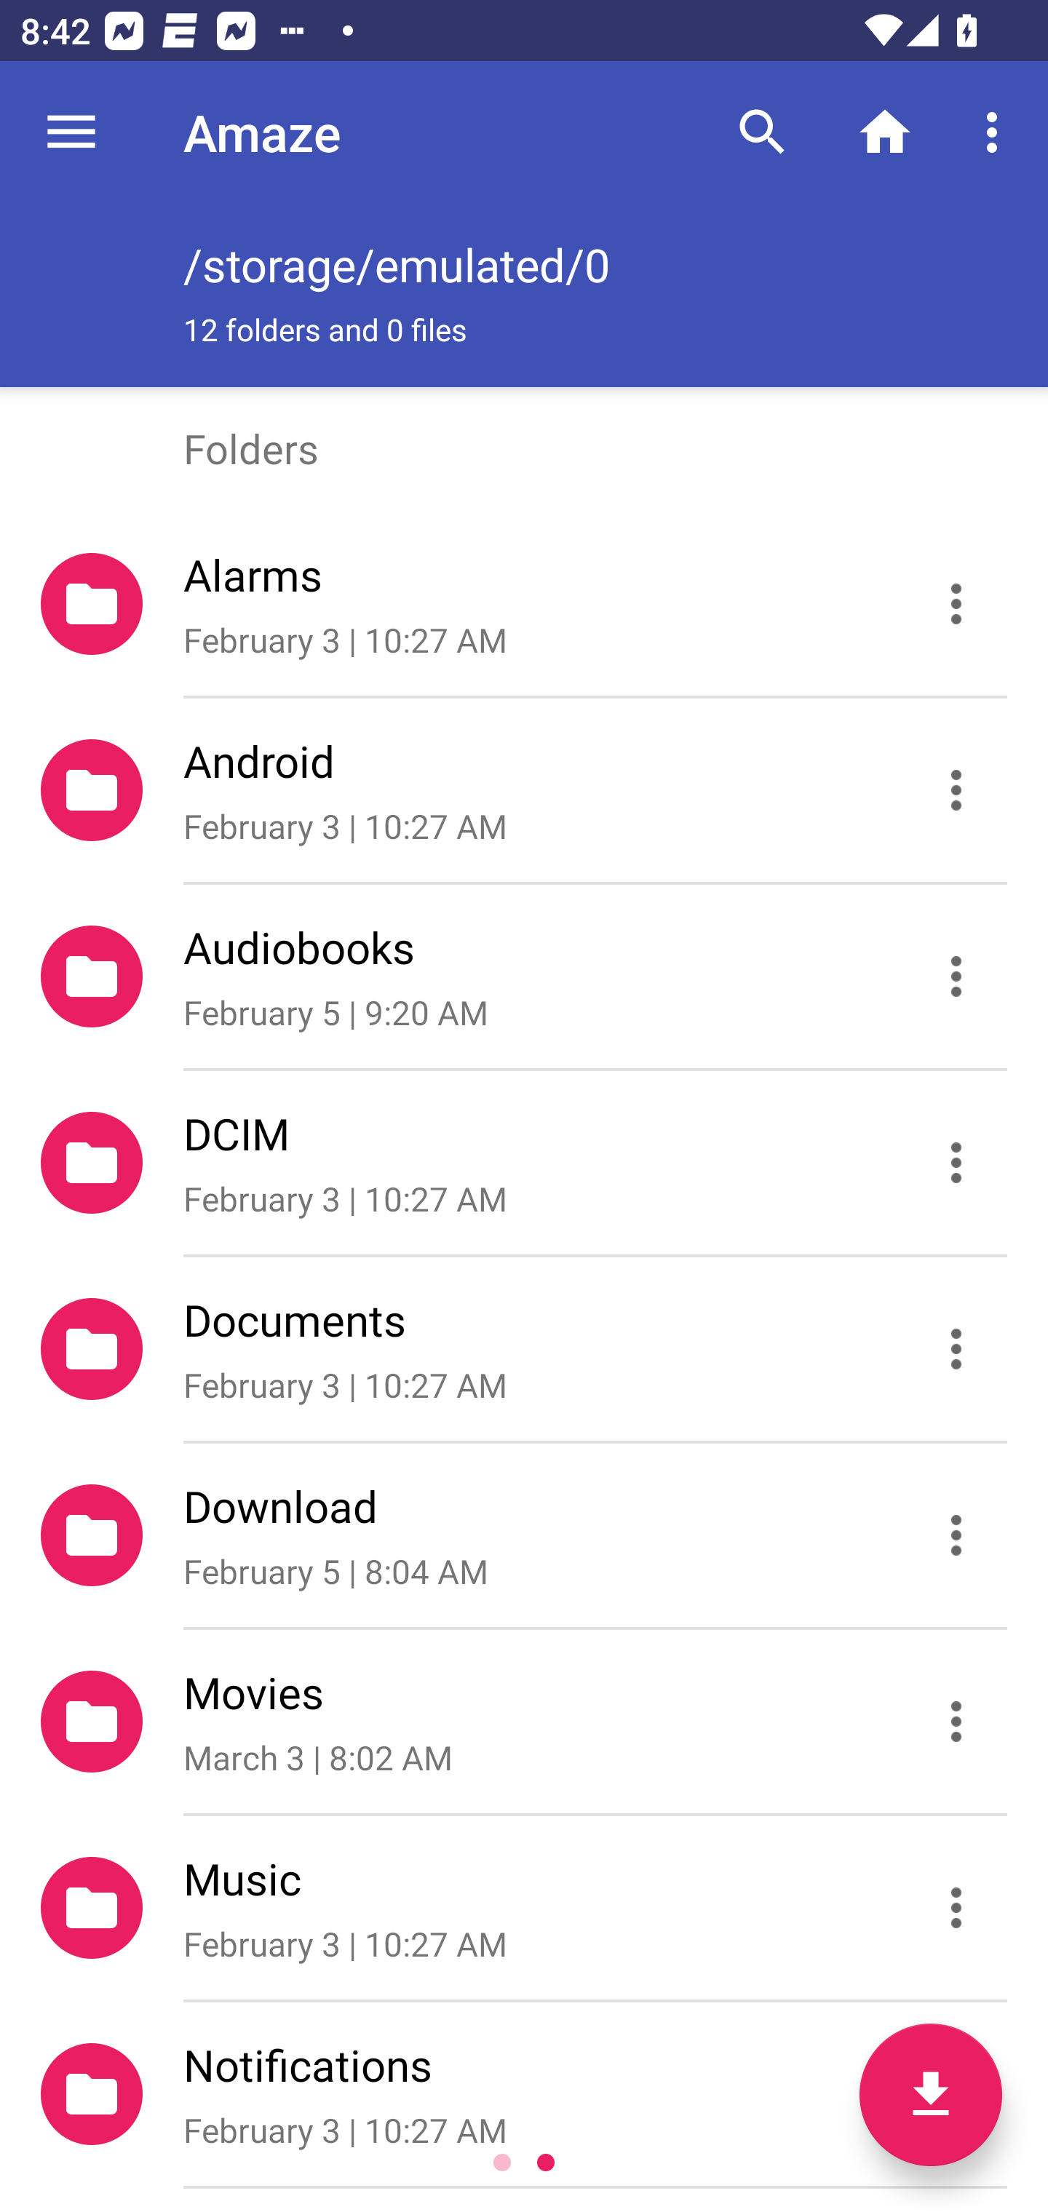 This screenshot has width=1048, height=2212. I want to click on Android February 3 | 10:27 AM, so click(524, 790).